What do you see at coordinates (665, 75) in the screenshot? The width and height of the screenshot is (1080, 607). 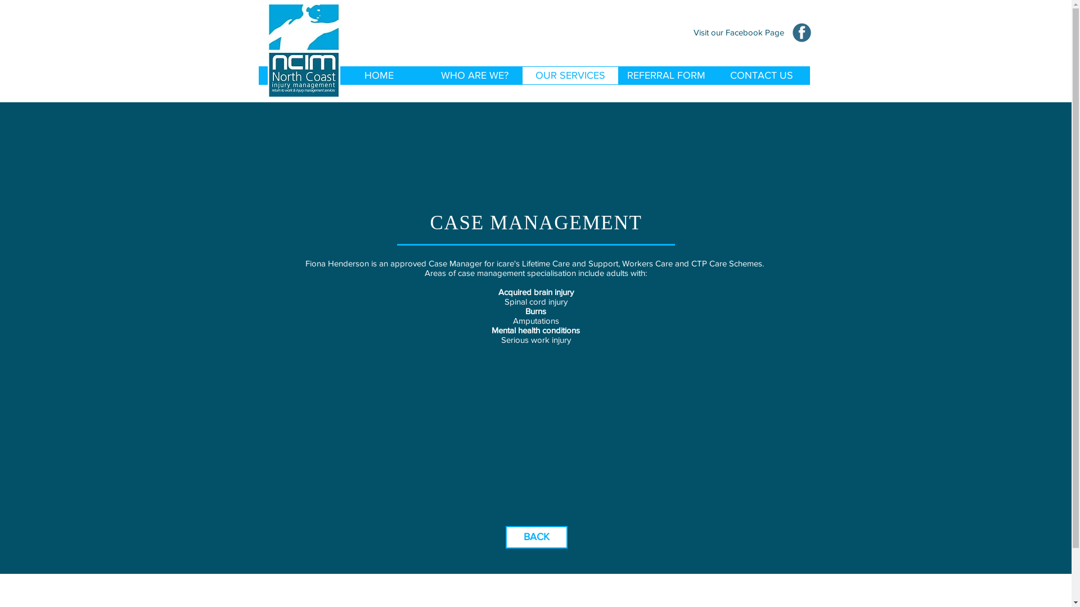 I see `REFERRAL FORM` at bounding box center [665, 75].